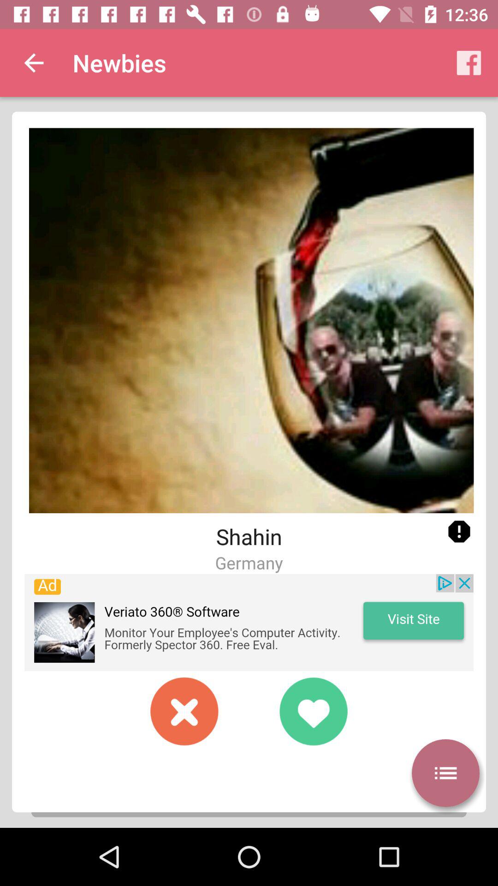 The height and width of the screenshot is (886, 498). What do you see at coordinates (314, 712) in the screenshot?
I see `like` at bounding box center [314, 712].